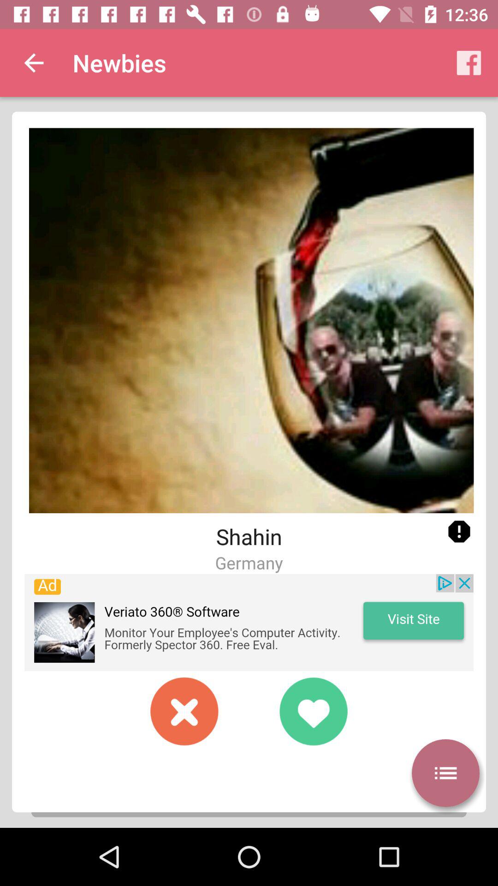 The height and width of the screenshot is (886, 498). What do you see at coordinates (314, 712) in the screenshot?
I see `like` at bounding box center [314, 712].